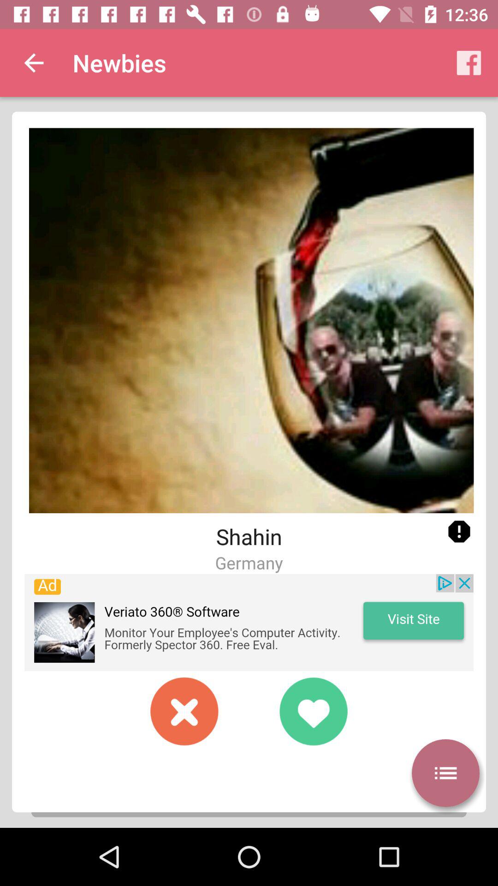 The height and width of the screenshot is (886, 498). What do you see at coordinates (314, 712) in the screenshot?
I see `like` at bounding box center [314, 712].